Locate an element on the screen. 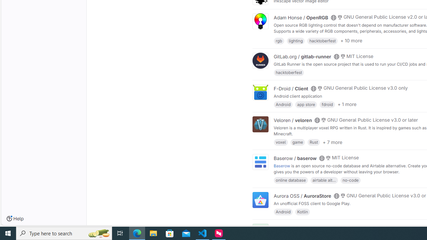 This screenshot has width=427, height=240. + 1 more is located at coordinates (347, 104).